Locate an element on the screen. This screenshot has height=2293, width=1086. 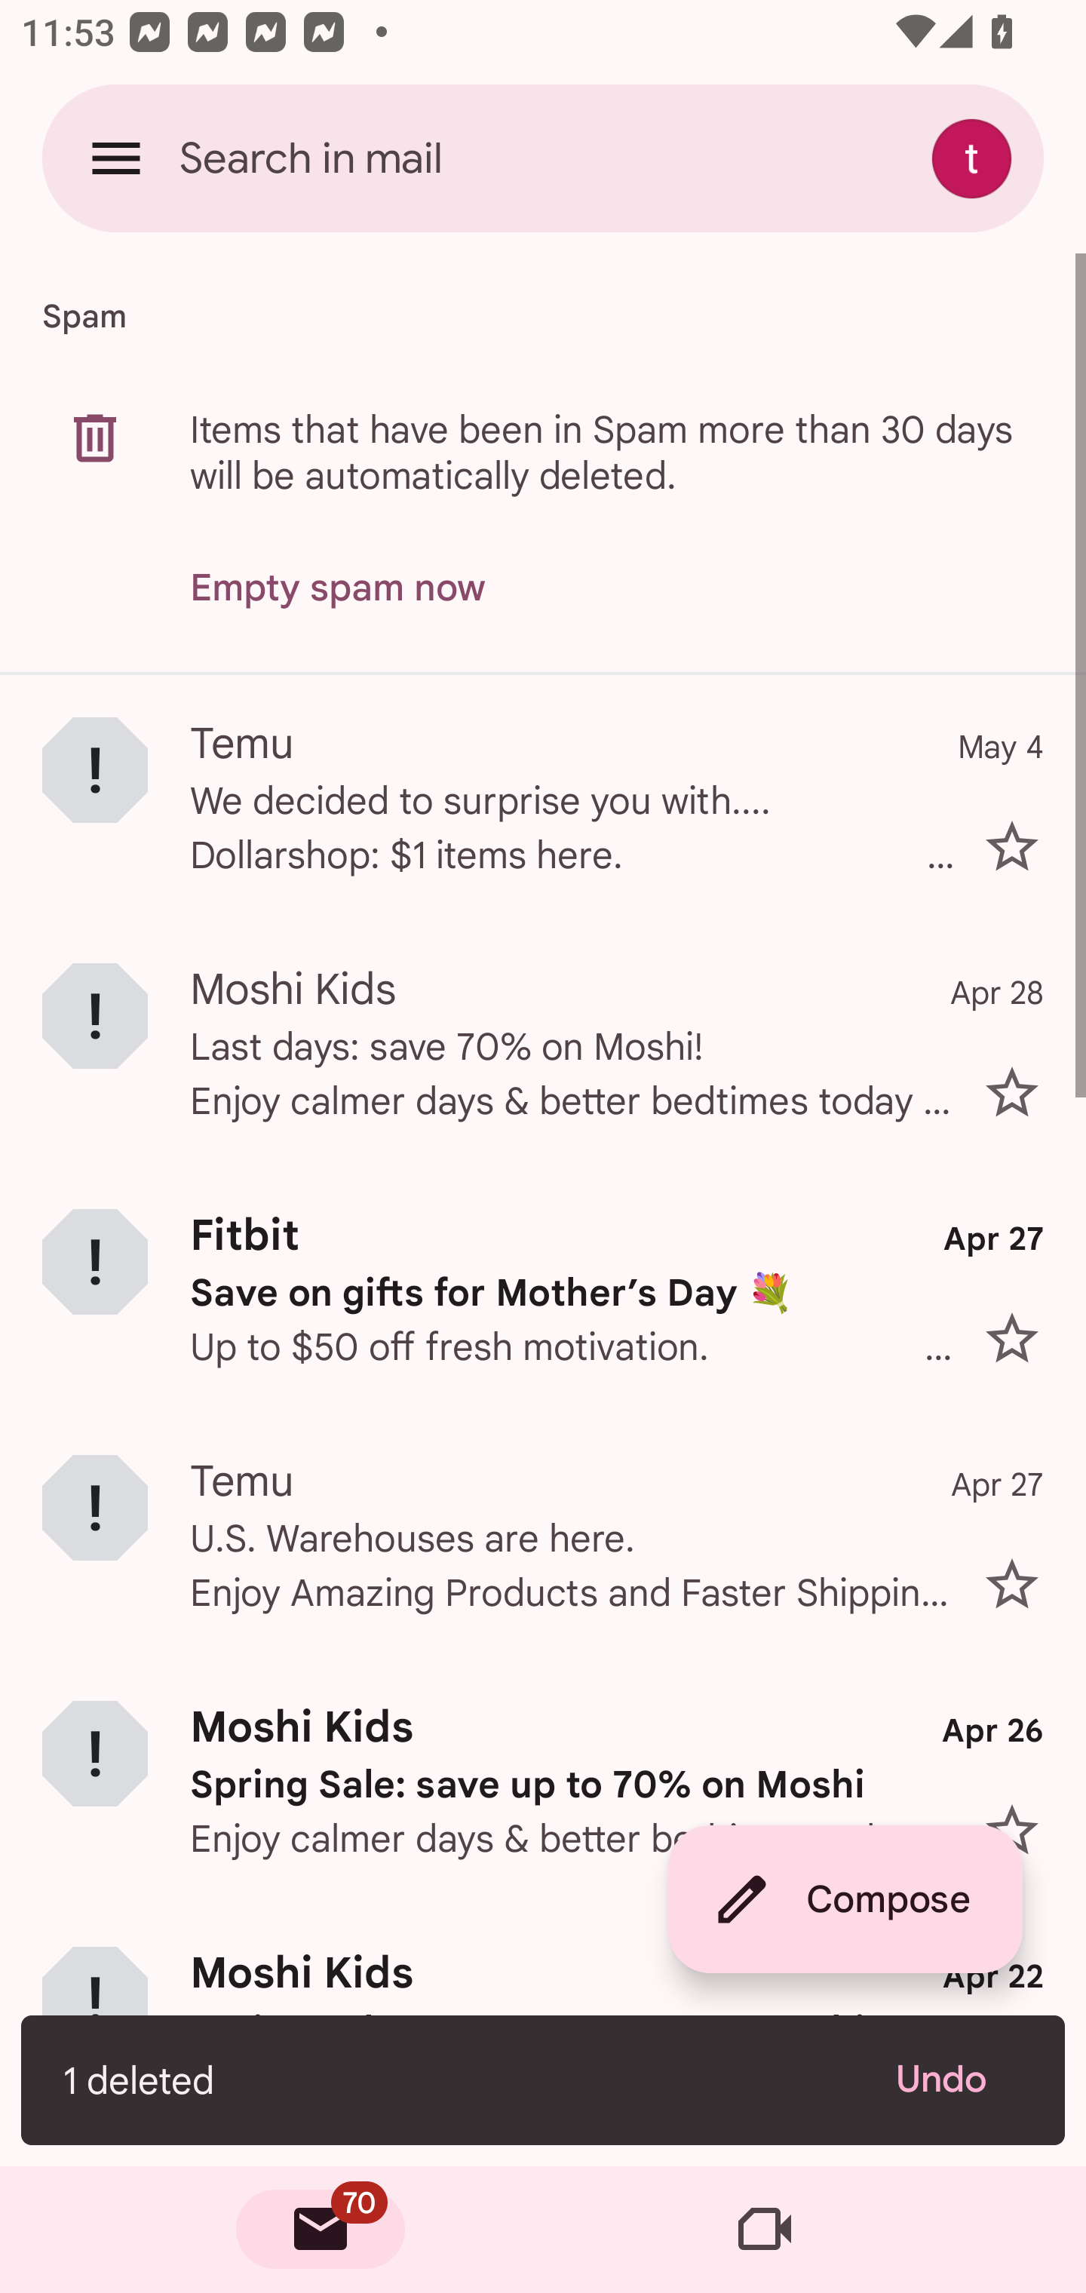
Undo is located at coordinates (959, 2080).